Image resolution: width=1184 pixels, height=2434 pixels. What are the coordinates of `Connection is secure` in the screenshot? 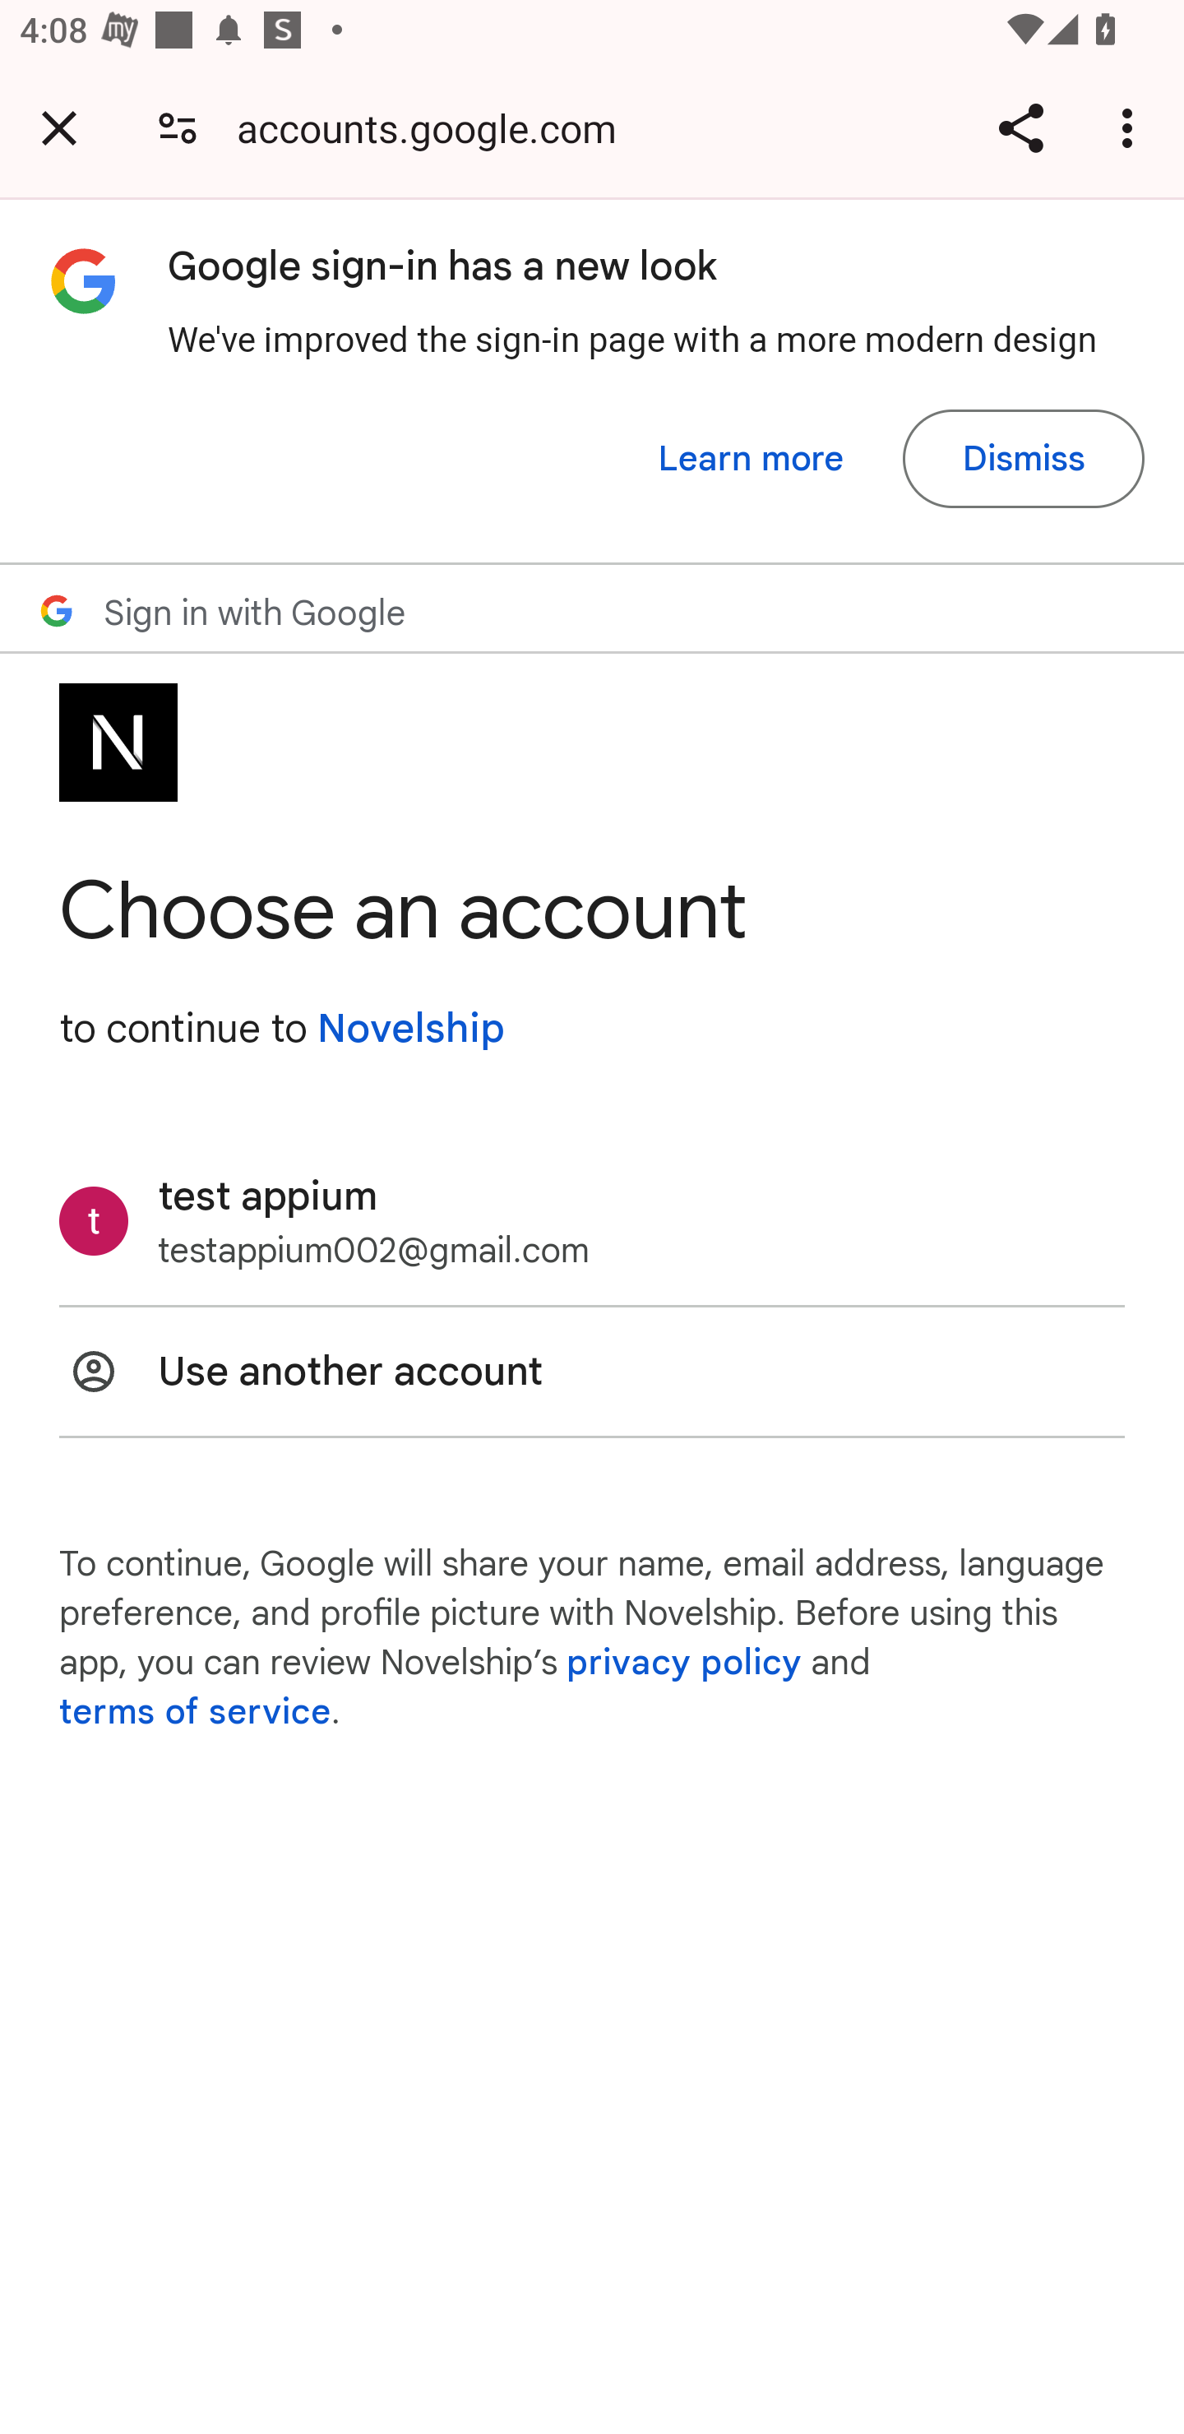 It's located at (178, 127).